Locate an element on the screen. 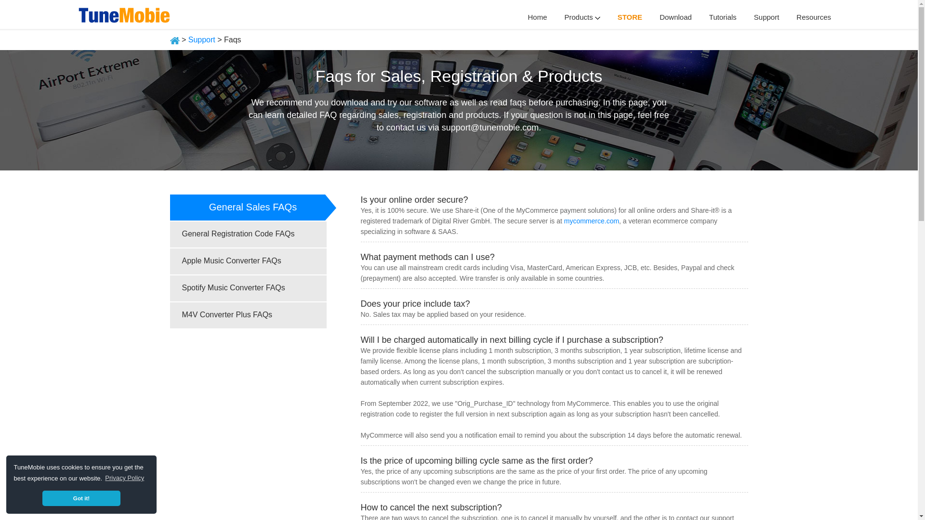 The height and width of the screenshot is (520, 925). Privacy Policy is located at coordinates (124, 478).